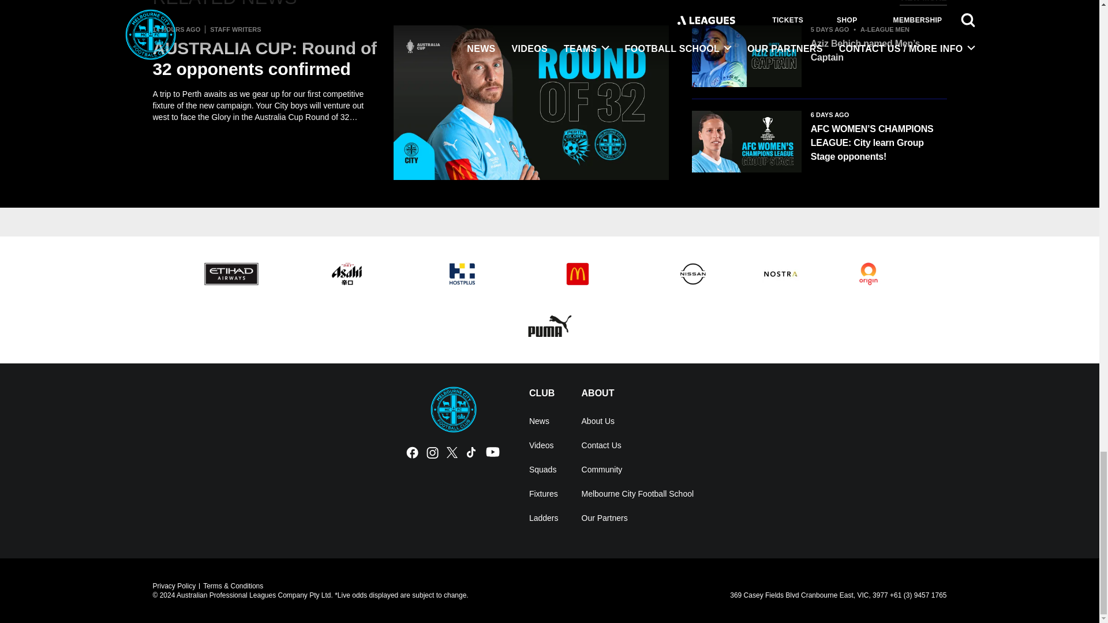 Image resolution: width=1108 pixels, height=623 pixels. I want to click on Nissan, so click(692, 274).